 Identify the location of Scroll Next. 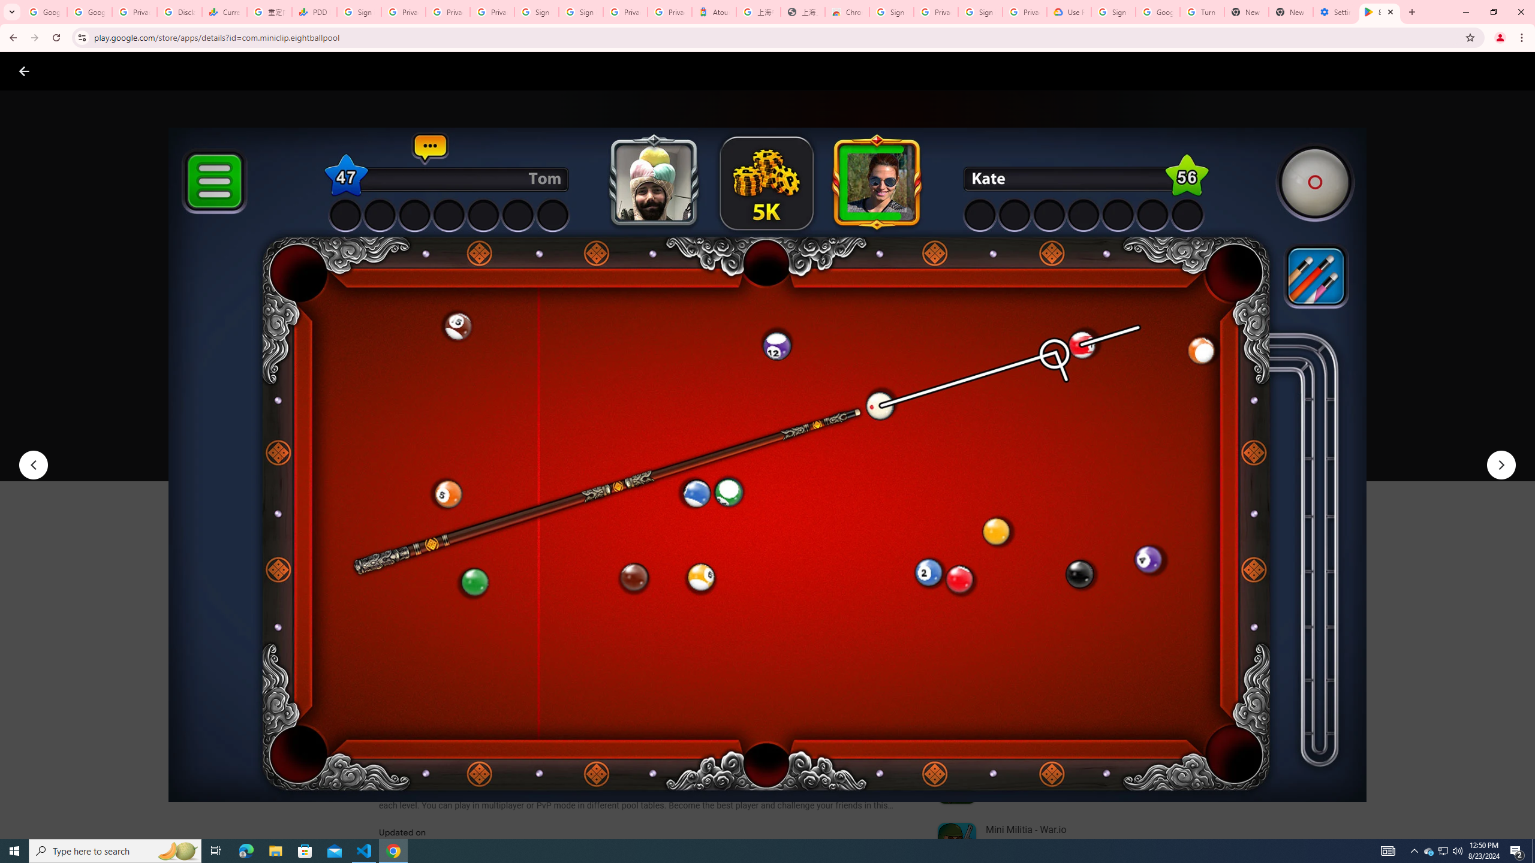
(895, 594).